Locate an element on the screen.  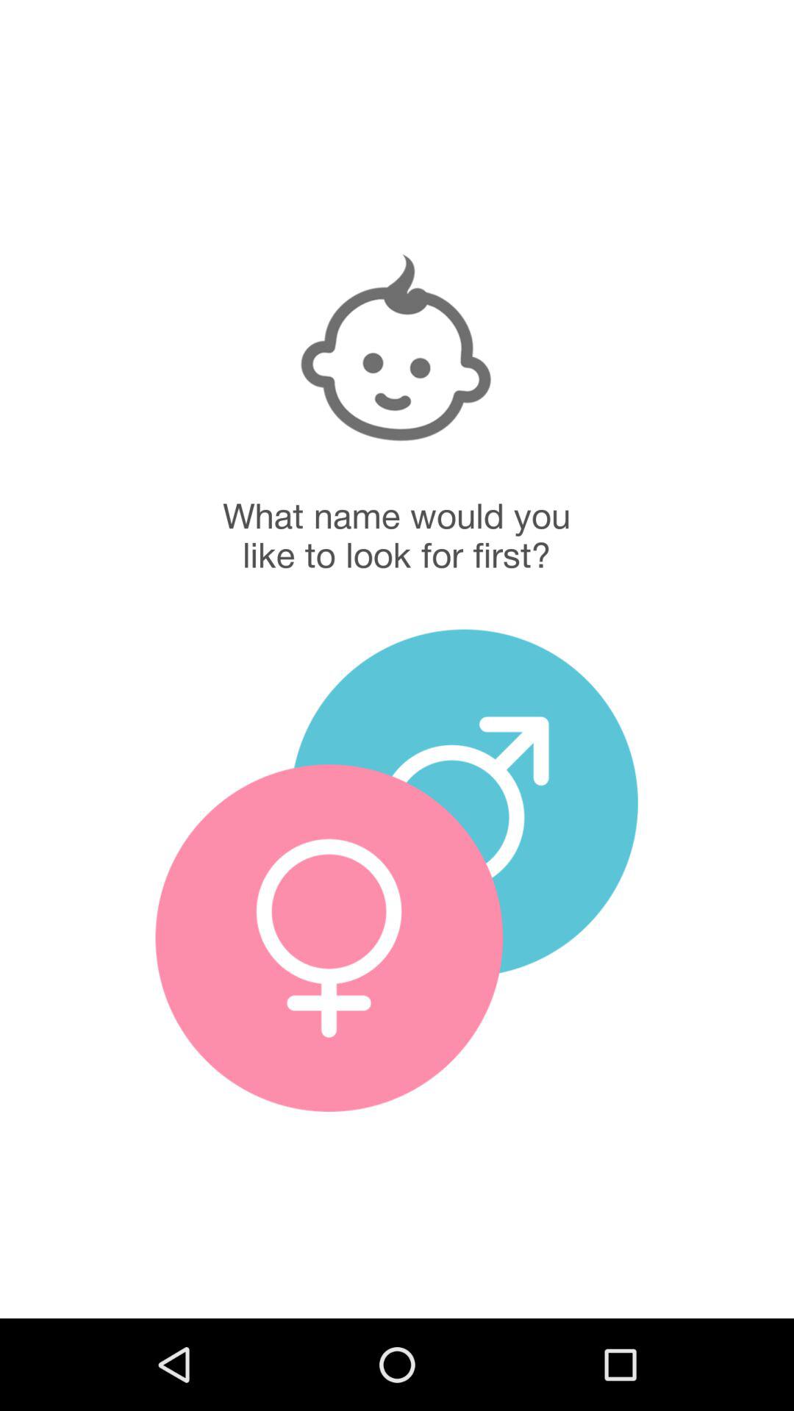
select female gender is located at coordinates (329, 938).